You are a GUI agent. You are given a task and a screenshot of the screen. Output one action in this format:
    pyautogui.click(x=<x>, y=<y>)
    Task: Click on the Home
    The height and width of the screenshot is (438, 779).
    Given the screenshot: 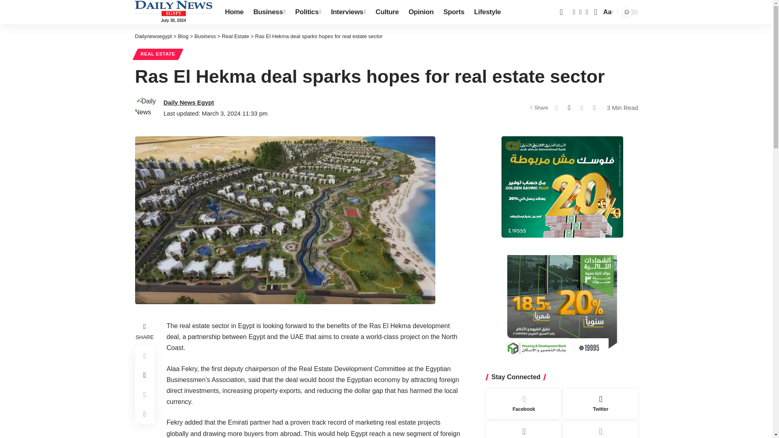 What is the action you would take?
    pyautogui.click(x=234, y=12)
    